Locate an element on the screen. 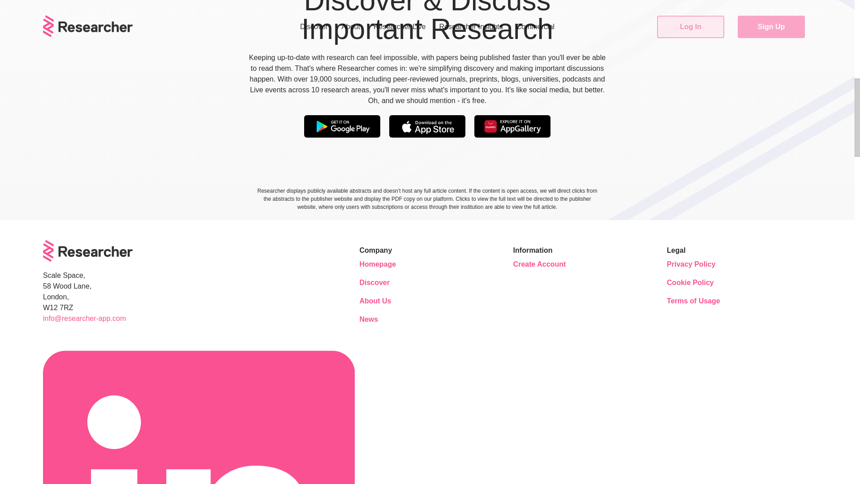  Privacy Policy is located at coordinates (693, 264).